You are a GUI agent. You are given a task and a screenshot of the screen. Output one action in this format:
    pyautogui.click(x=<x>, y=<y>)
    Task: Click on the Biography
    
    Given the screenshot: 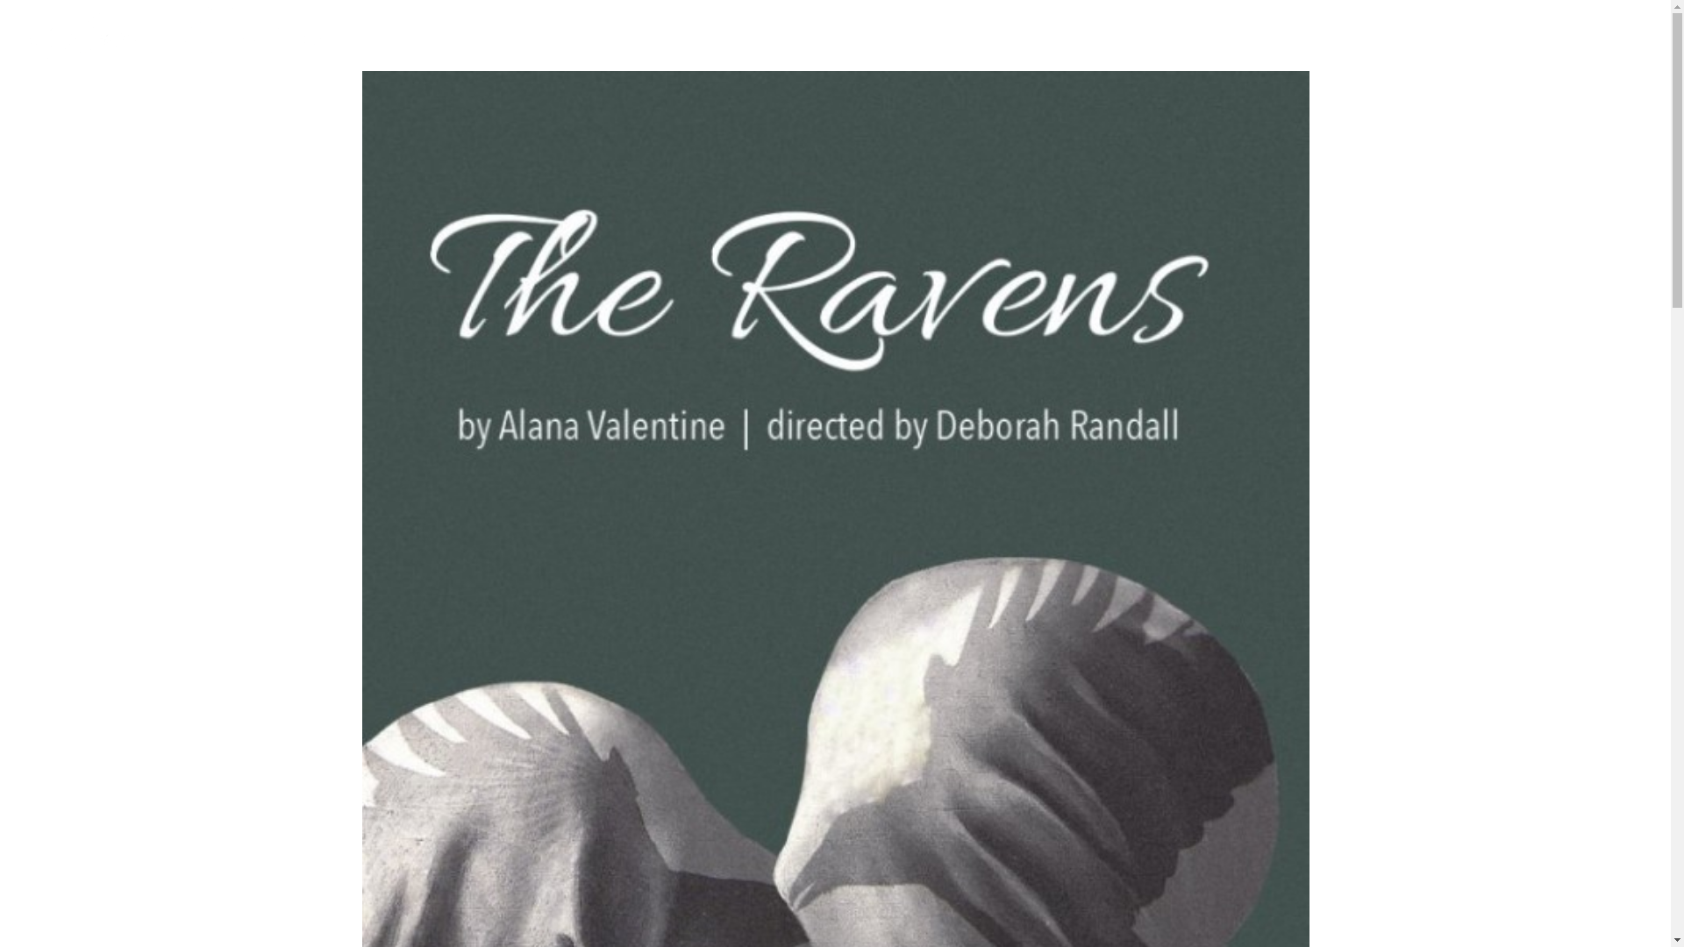 What is the action you would take?
    pyautogui.click(x=1363, y=52)
    